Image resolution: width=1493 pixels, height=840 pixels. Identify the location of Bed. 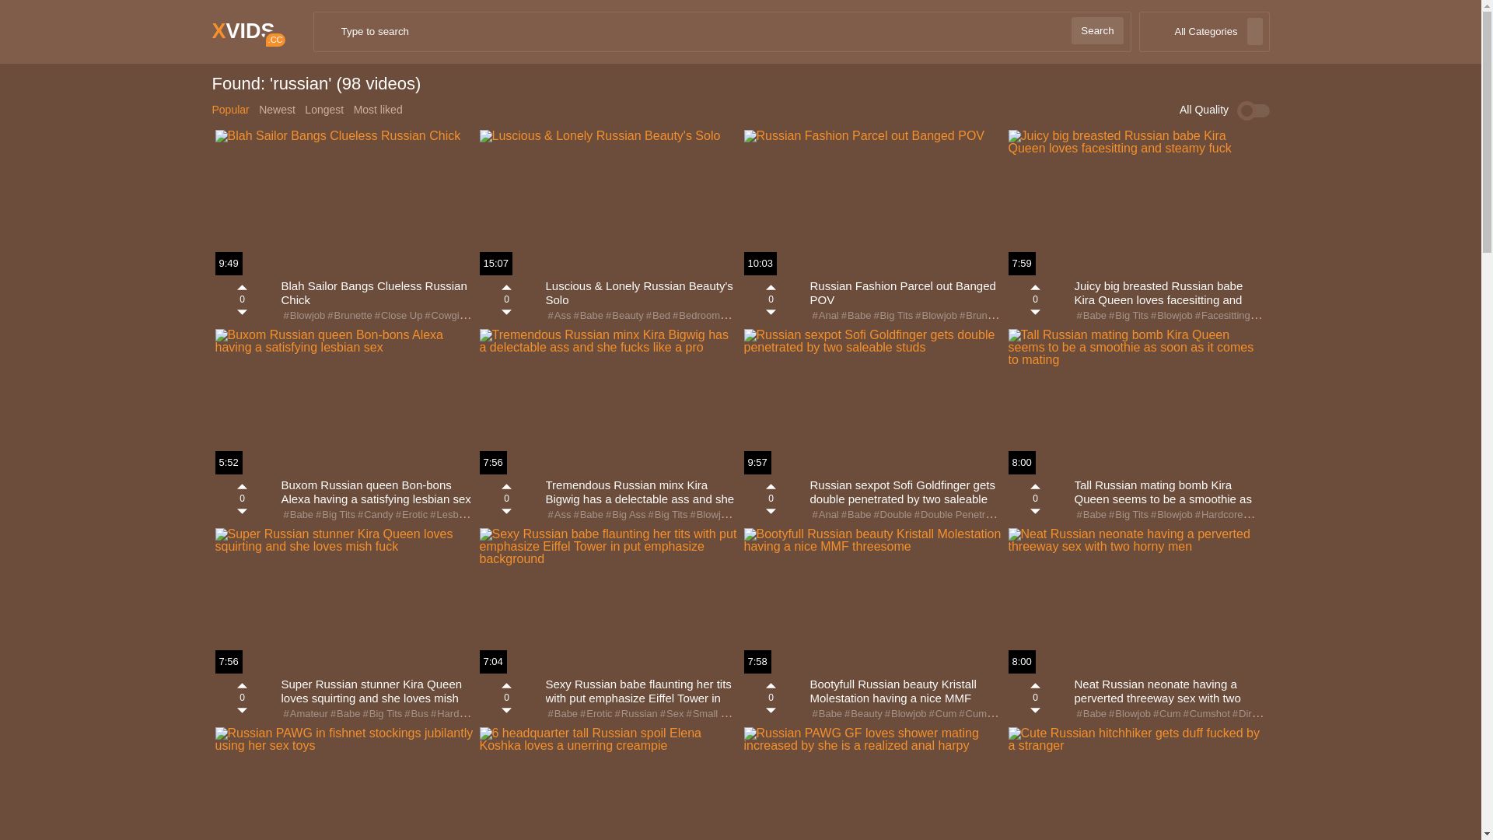
(657, 316).